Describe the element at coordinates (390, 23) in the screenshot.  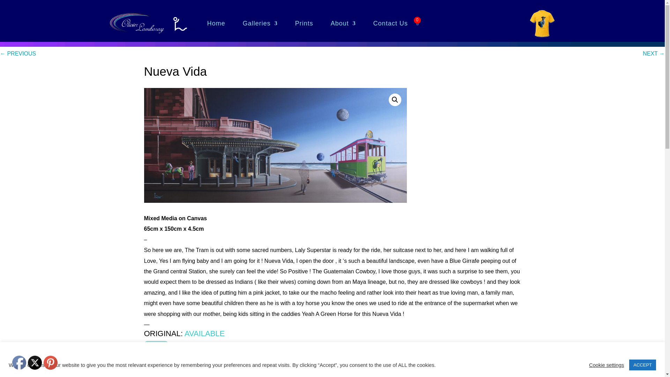
I see `Contact Us` at that location.